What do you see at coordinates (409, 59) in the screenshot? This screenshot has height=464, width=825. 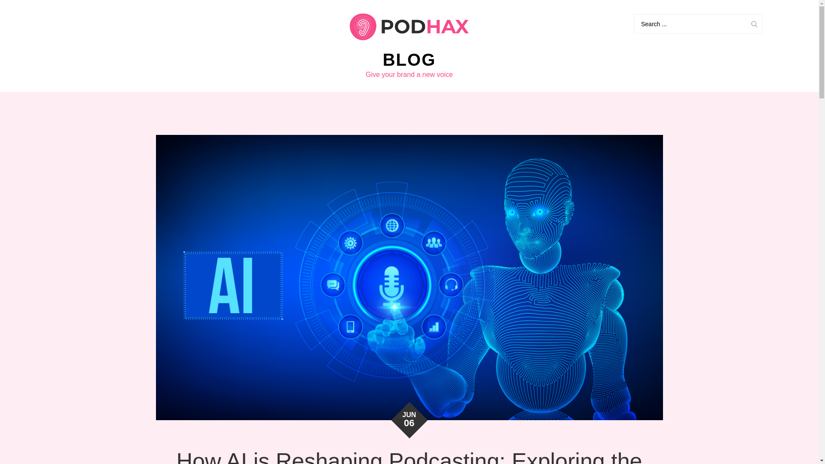 I see `BLOG` at bounding box center [409, 59].